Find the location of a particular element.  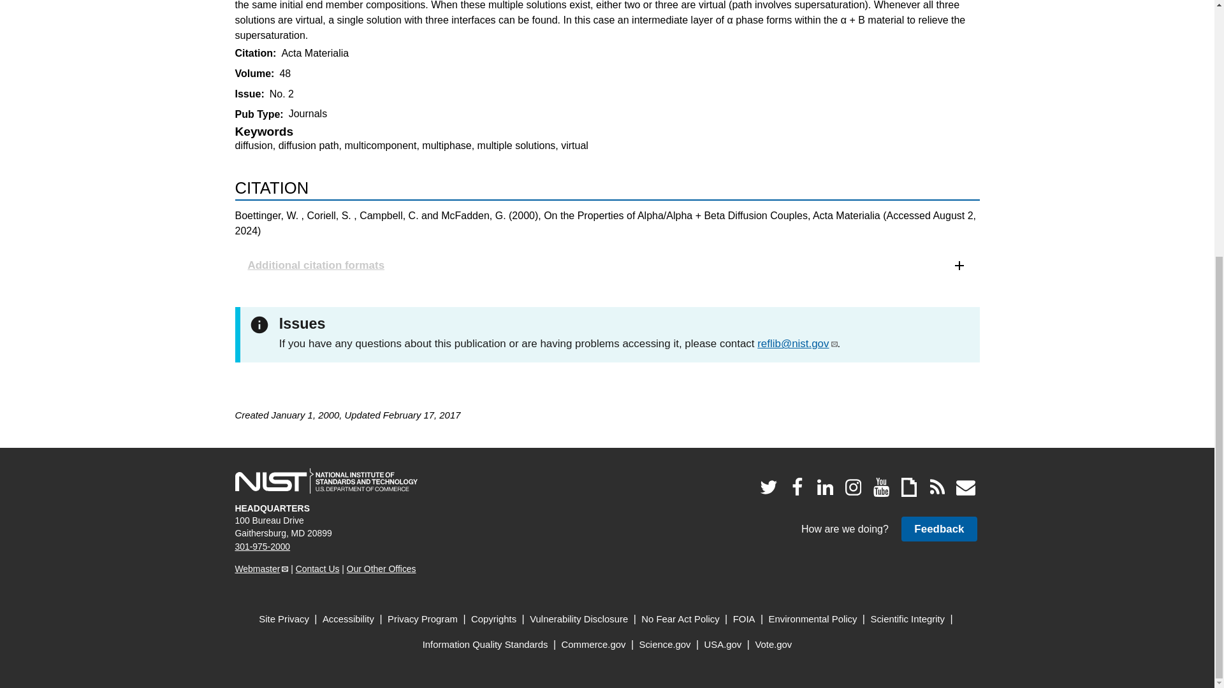

Additional citation formats is located at coordinates (607, 265).